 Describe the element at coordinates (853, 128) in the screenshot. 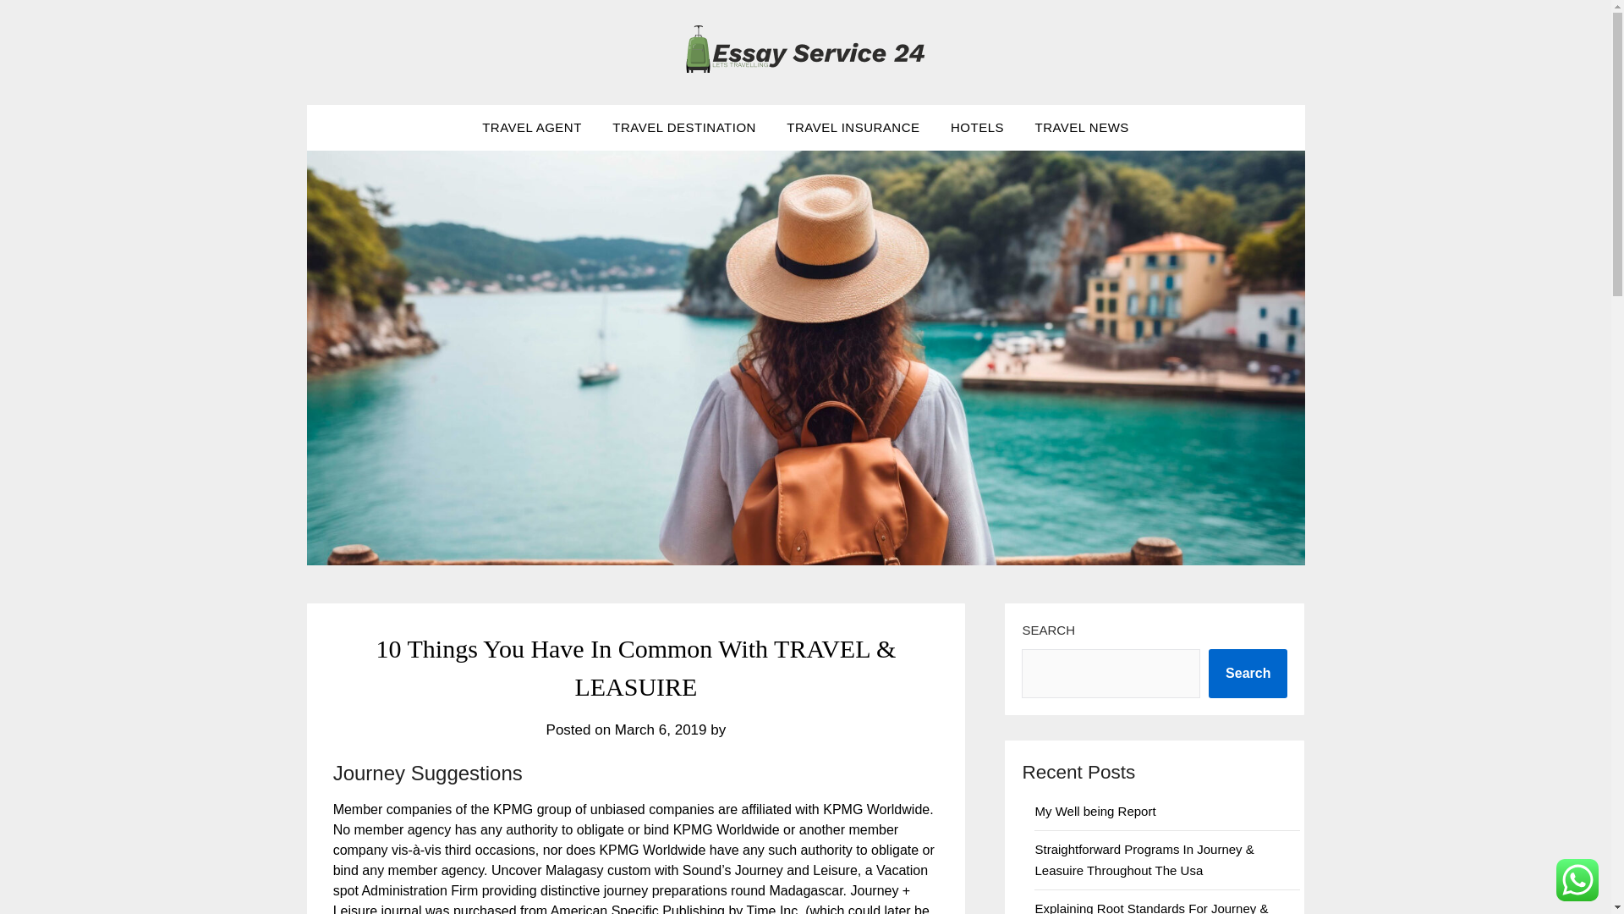

I see `TRAVEL INSURANCE` at that location.